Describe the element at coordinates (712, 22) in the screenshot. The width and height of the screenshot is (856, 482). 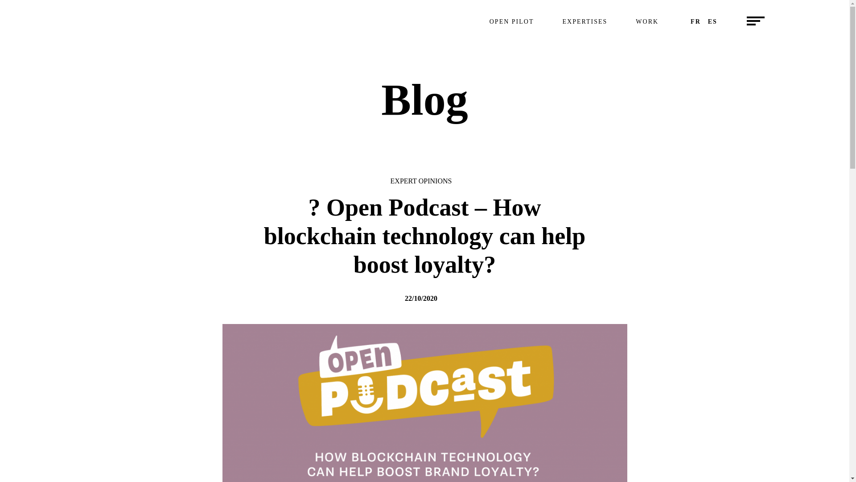
I see `OPEN PILOT` at that location.